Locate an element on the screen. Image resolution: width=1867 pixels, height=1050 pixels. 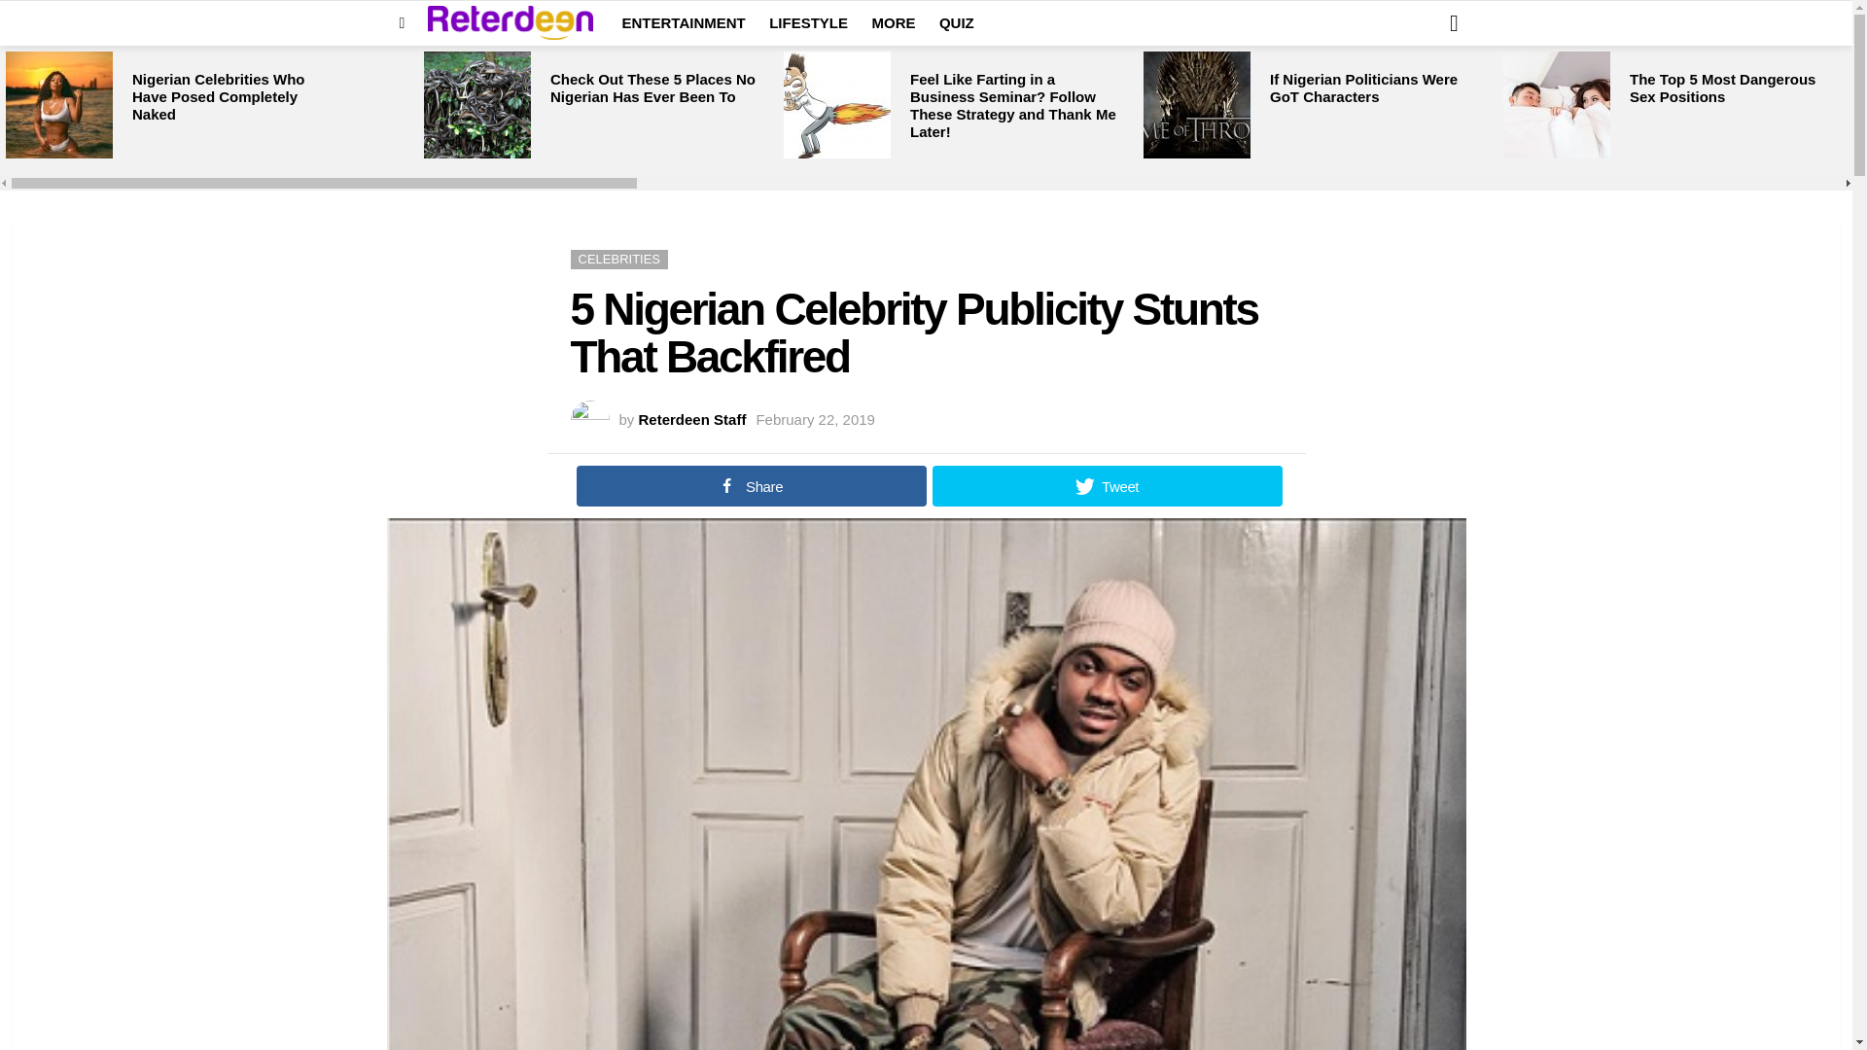
Menu is located at coordinates (403, 22).